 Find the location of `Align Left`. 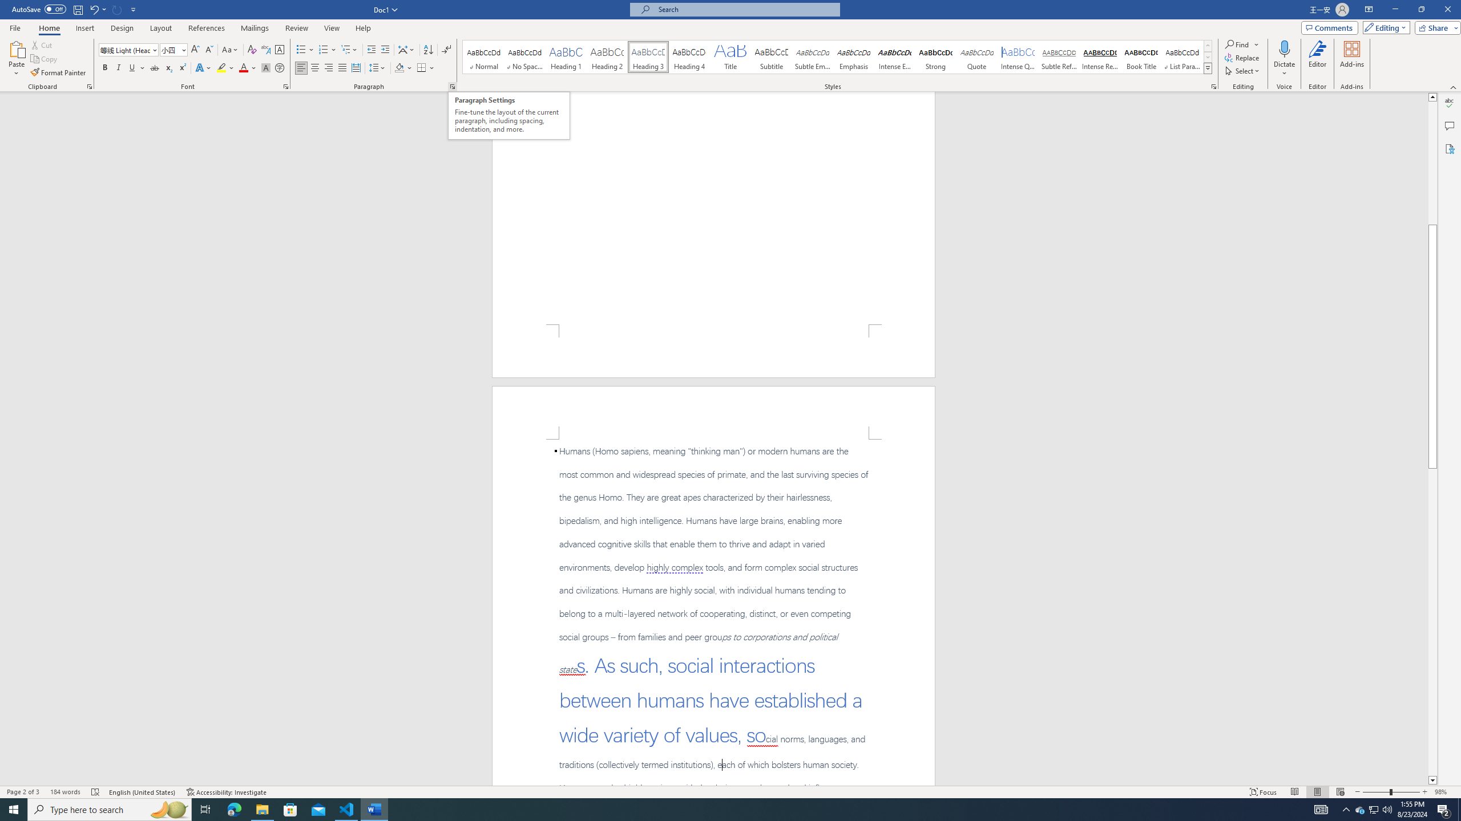

Align Left is located at coordinates (301, 68).